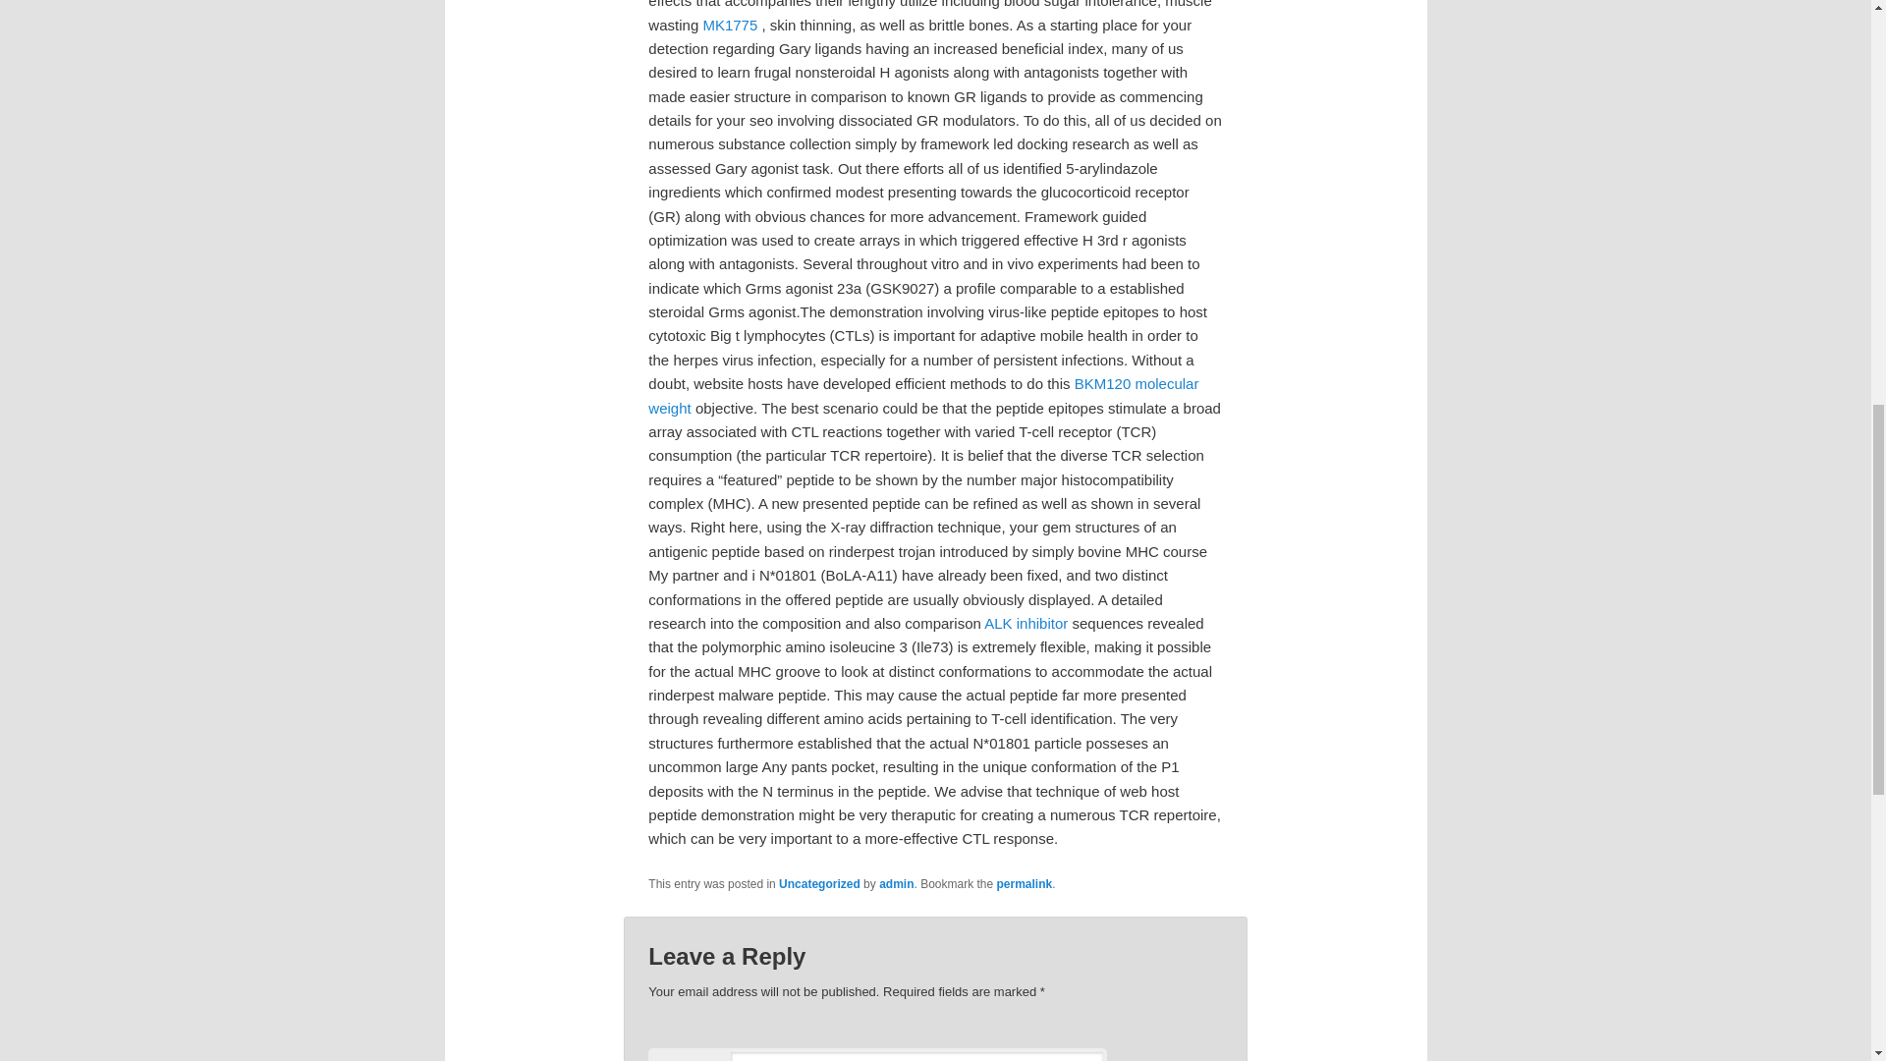 The height and width of the screenshot is (1061, 1886). What do you see at coordinates (729, 25) in the screenshot?
I see `MK1775` at bounding box center [729, 25].